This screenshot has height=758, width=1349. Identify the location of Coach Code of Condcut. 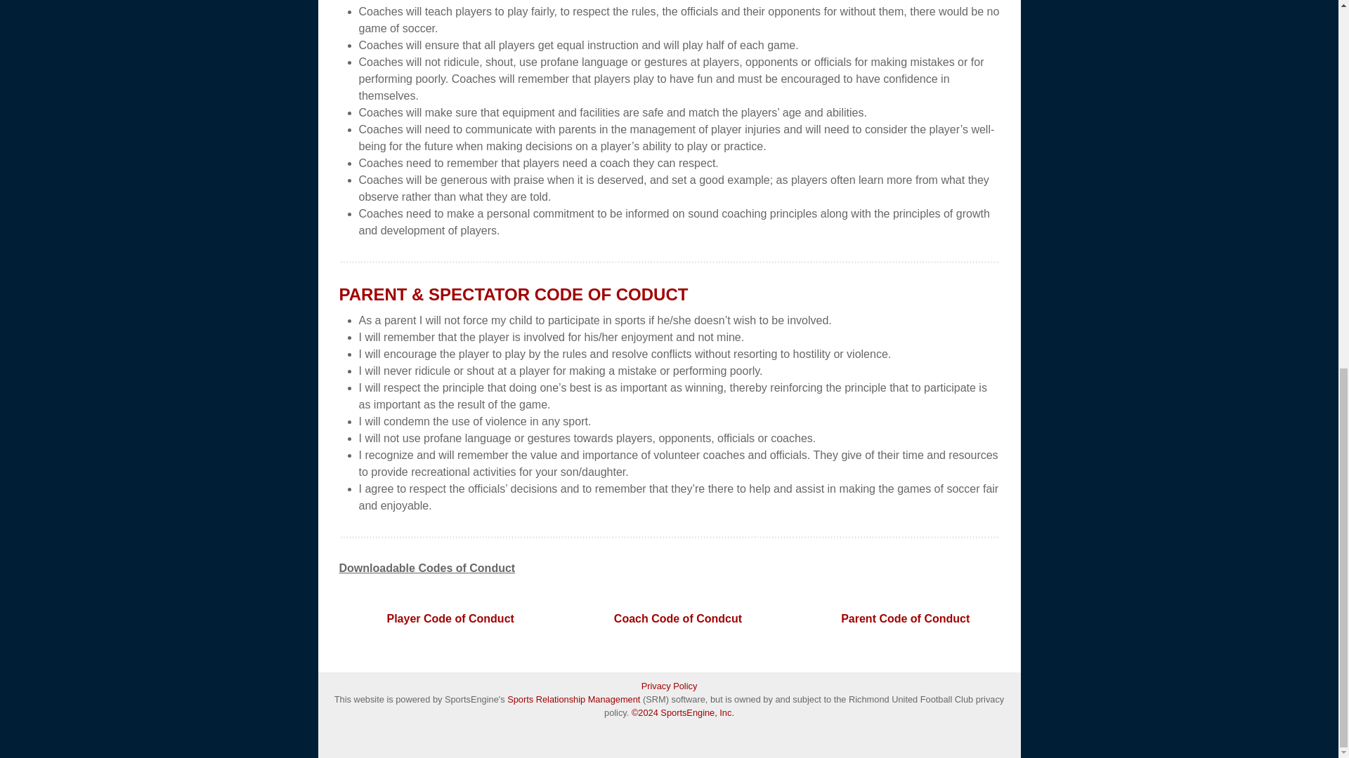
(677, 618).